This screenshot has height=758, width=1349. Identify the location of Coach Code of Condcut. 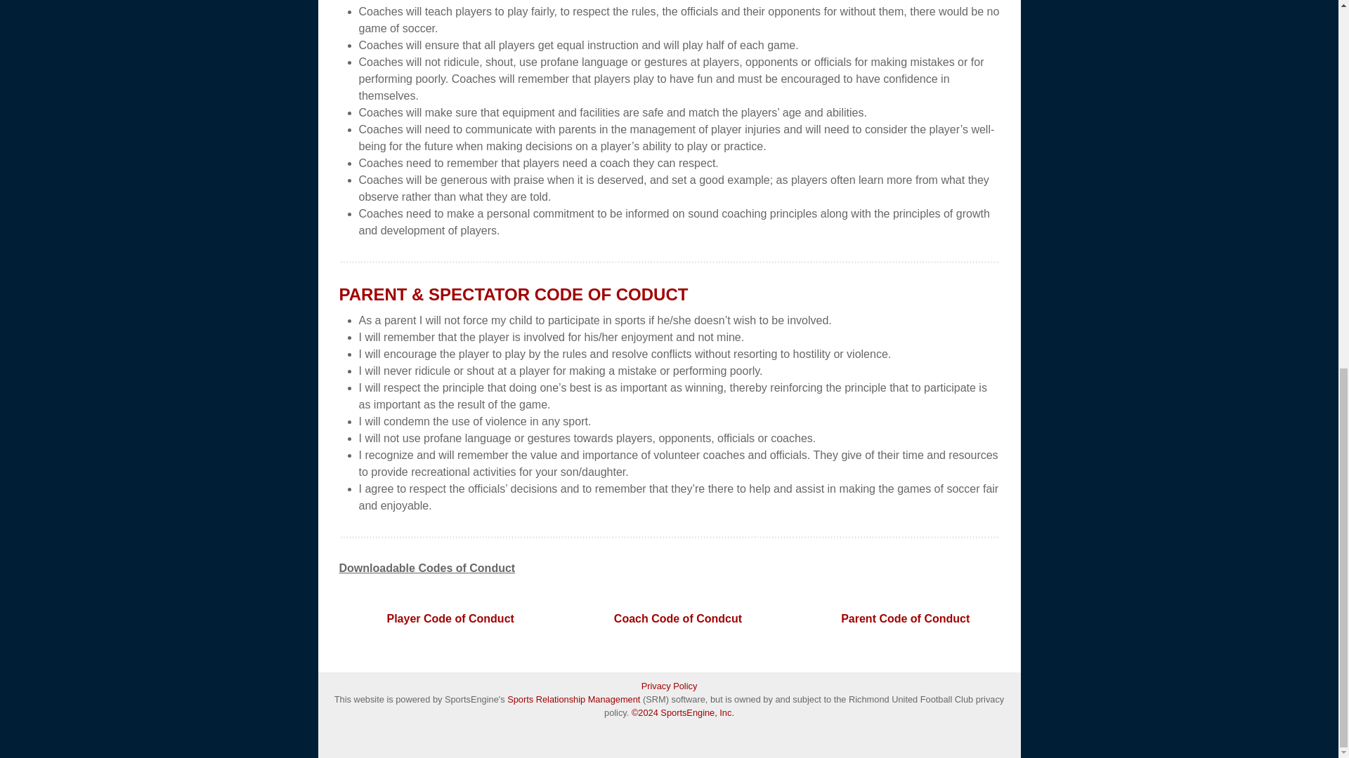
(677, 618).